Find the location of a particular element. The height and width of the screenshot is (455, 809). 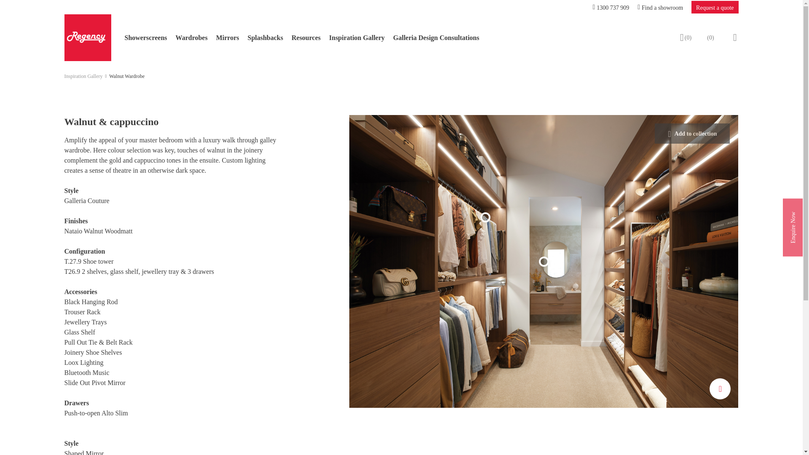

Mirrors is located at coordinates (228, 37).